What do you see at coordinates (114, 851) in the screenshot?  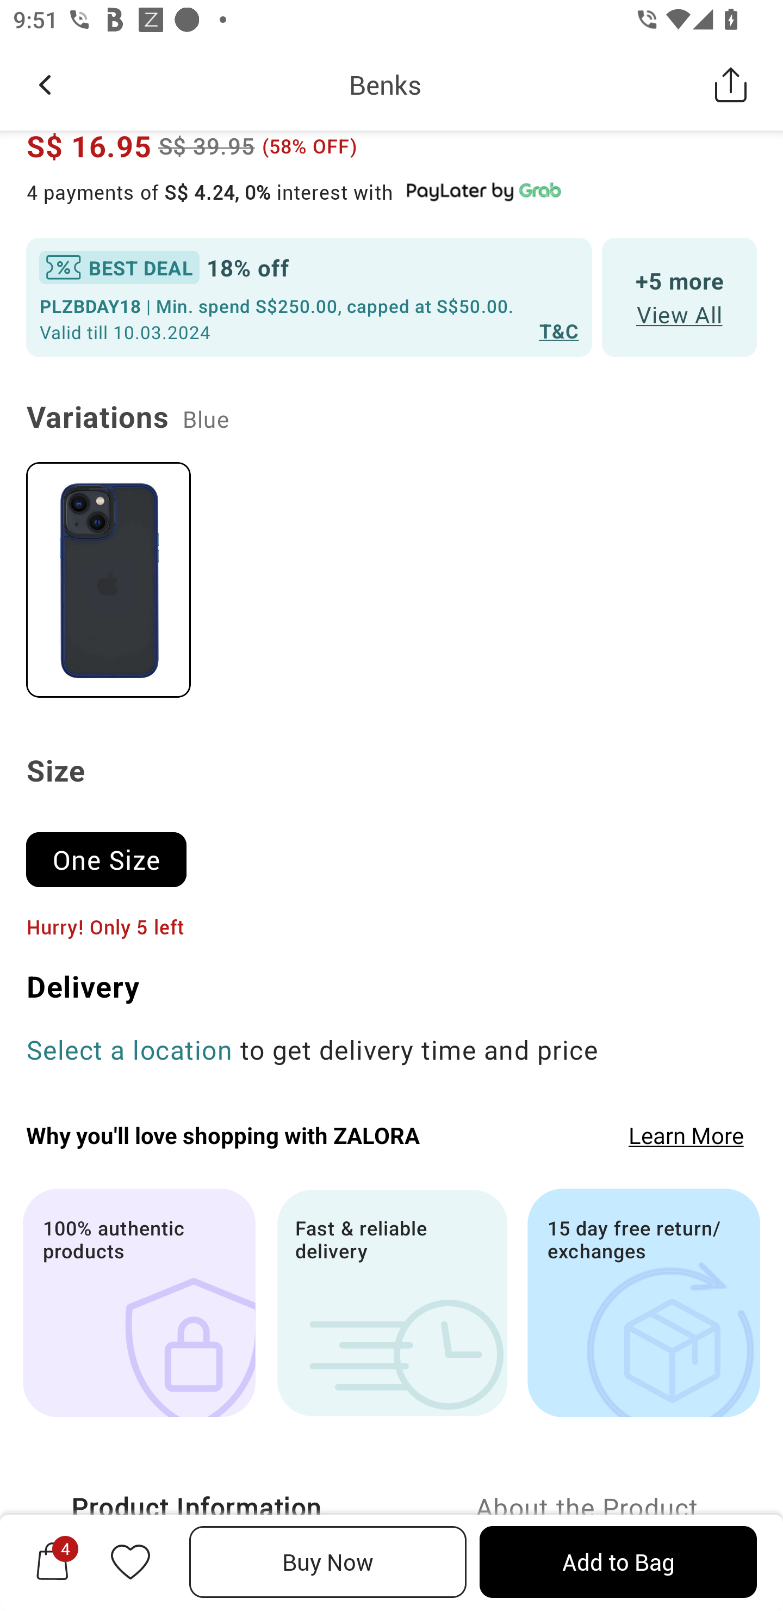 I see `One Size` at bounding box center [114, 851].